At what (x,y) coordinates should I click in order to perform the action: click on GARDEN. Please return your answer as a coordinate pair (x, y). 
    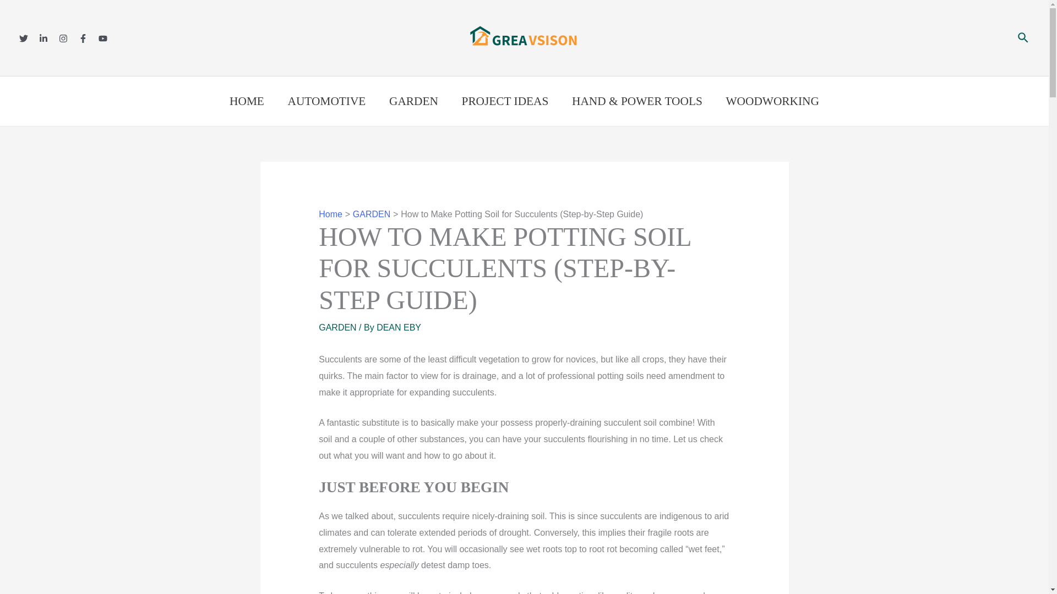
    Looking at the image, I should click on (371, 215).